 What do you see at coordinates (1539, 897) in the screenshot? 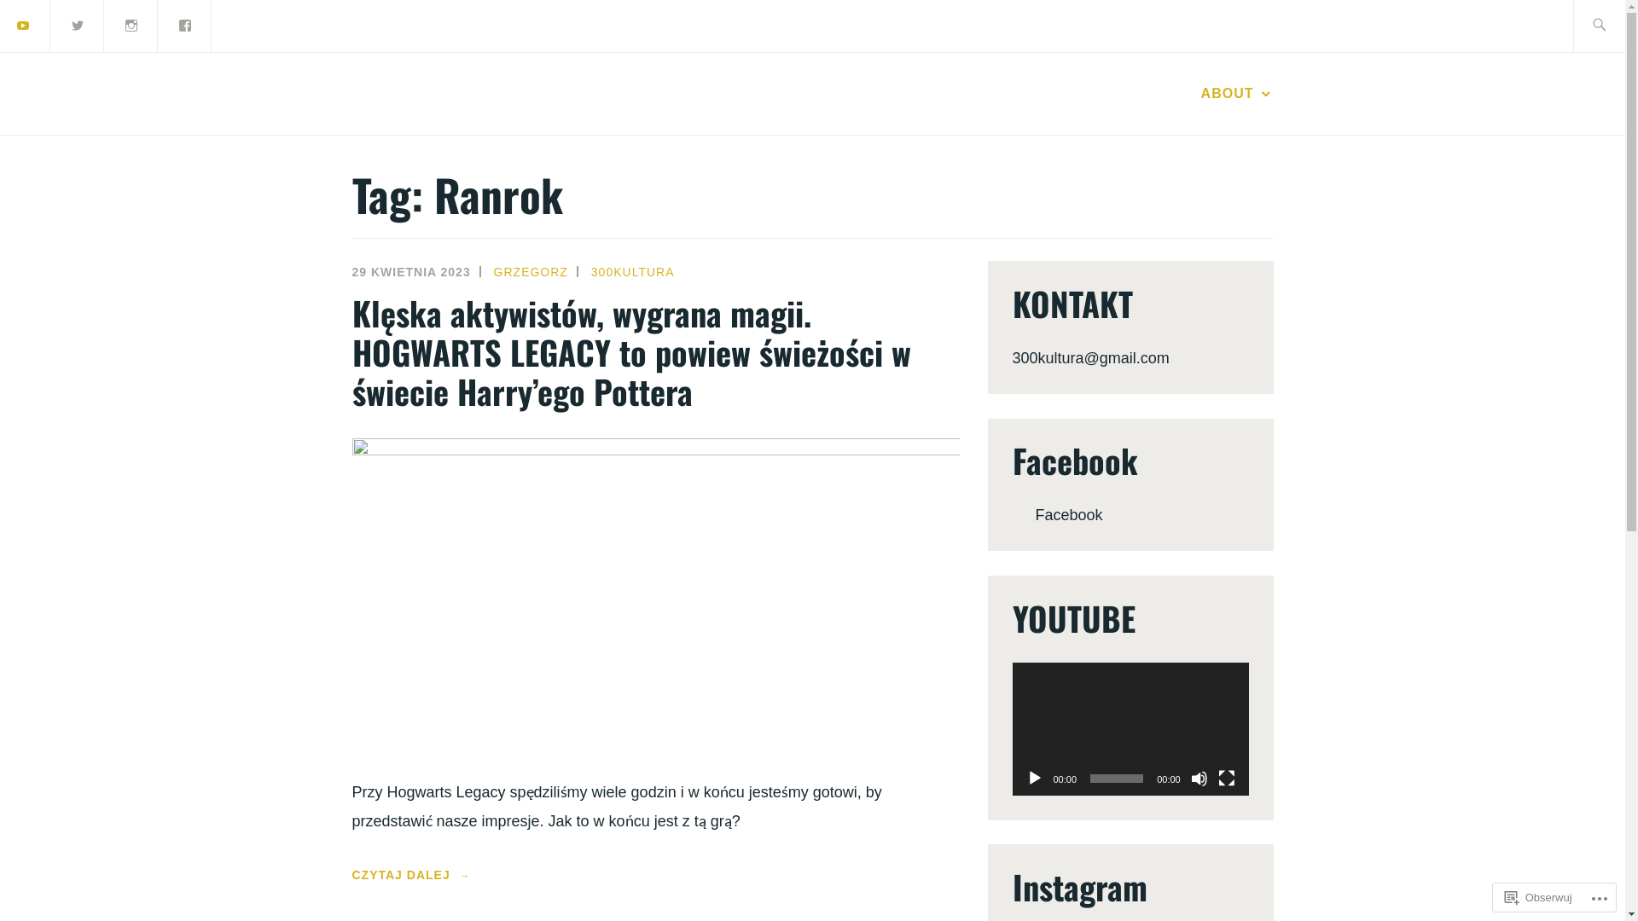
I see `Obserwuj` at bounding box center [1539, 897].